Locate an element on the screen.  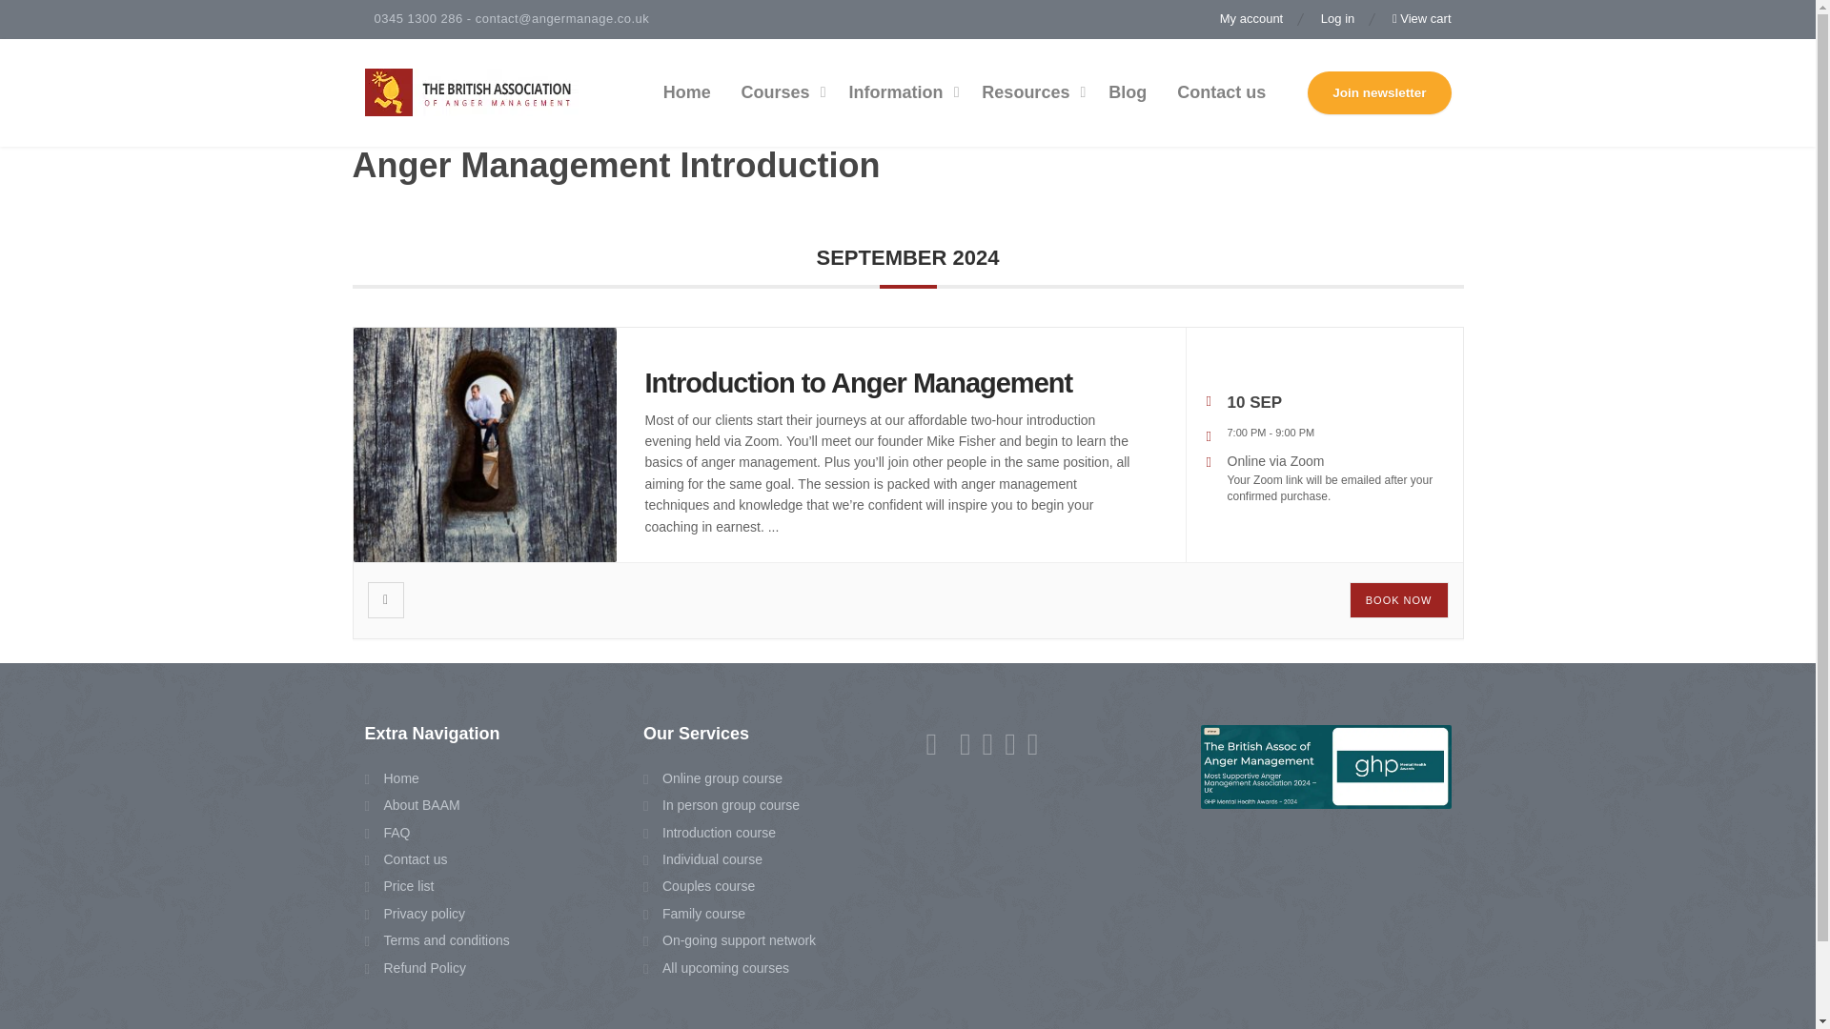
My account is located at coordinates (1260, 19).